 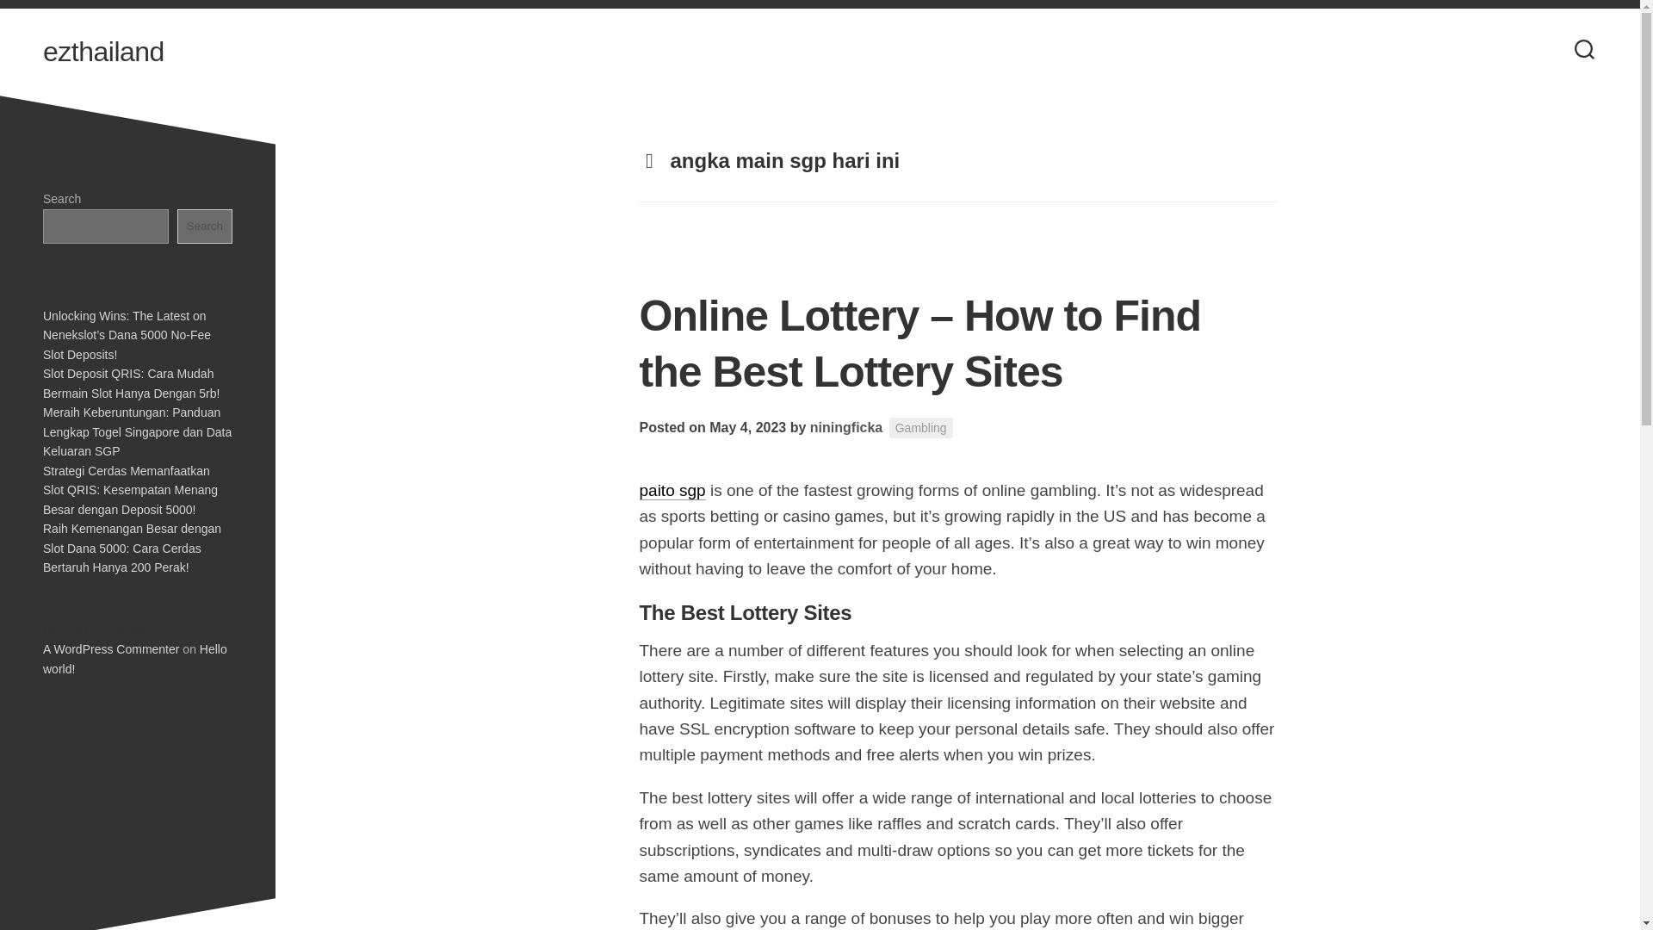 What do you see at coordinates (131, 383) in the screenshot?
I see `Slot Deposit QRIS: Cara Mudah Bermain Slot Hanya Dengan 5rb!` at bounding box center [131, 383].